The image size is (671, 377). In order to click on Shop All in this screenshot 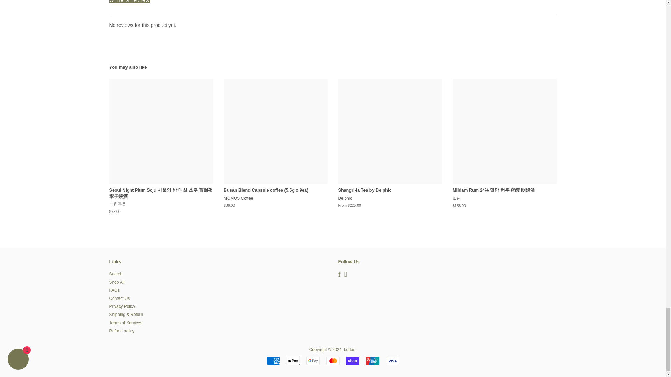, I will do `click(116, 282)`.